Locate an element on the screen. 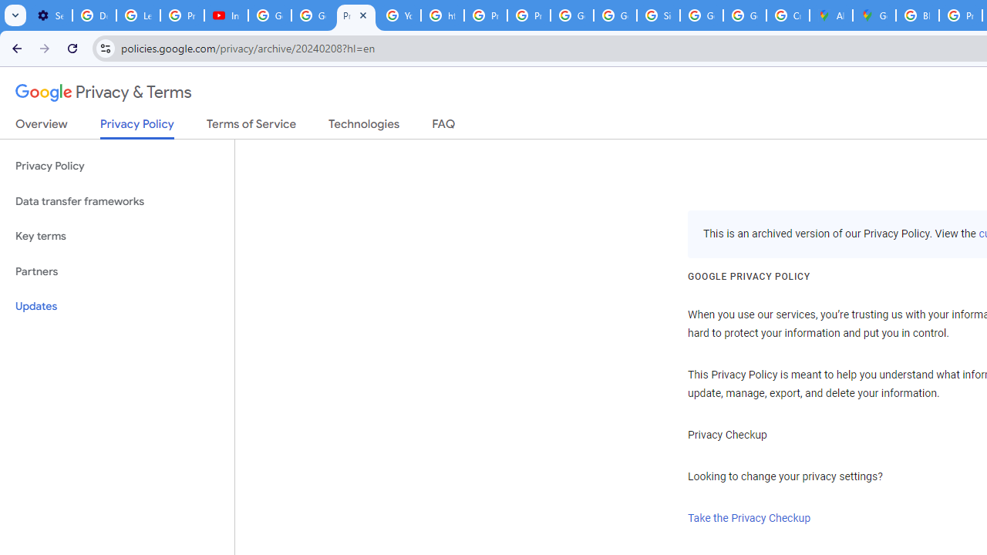  Delete photos & videos - Computer - Google Photos Help is located at coordinates (94, 15).